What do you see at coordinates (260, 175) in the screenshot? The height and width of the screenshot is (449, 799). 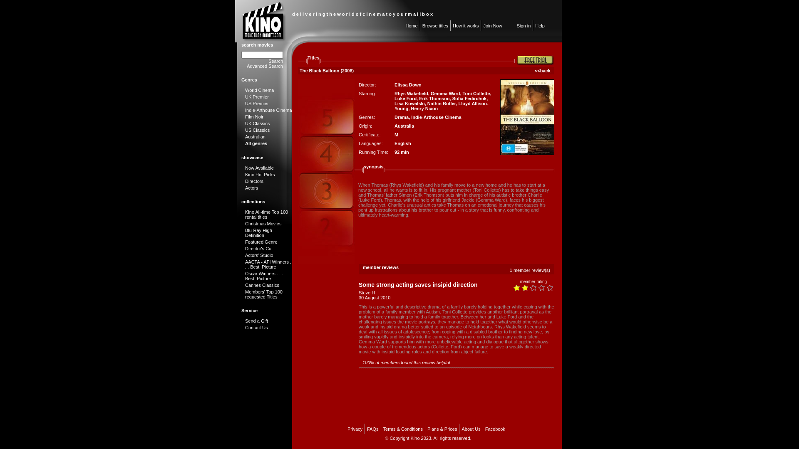 I see `Kino Hot Picks` at bounding box center [260, 175].